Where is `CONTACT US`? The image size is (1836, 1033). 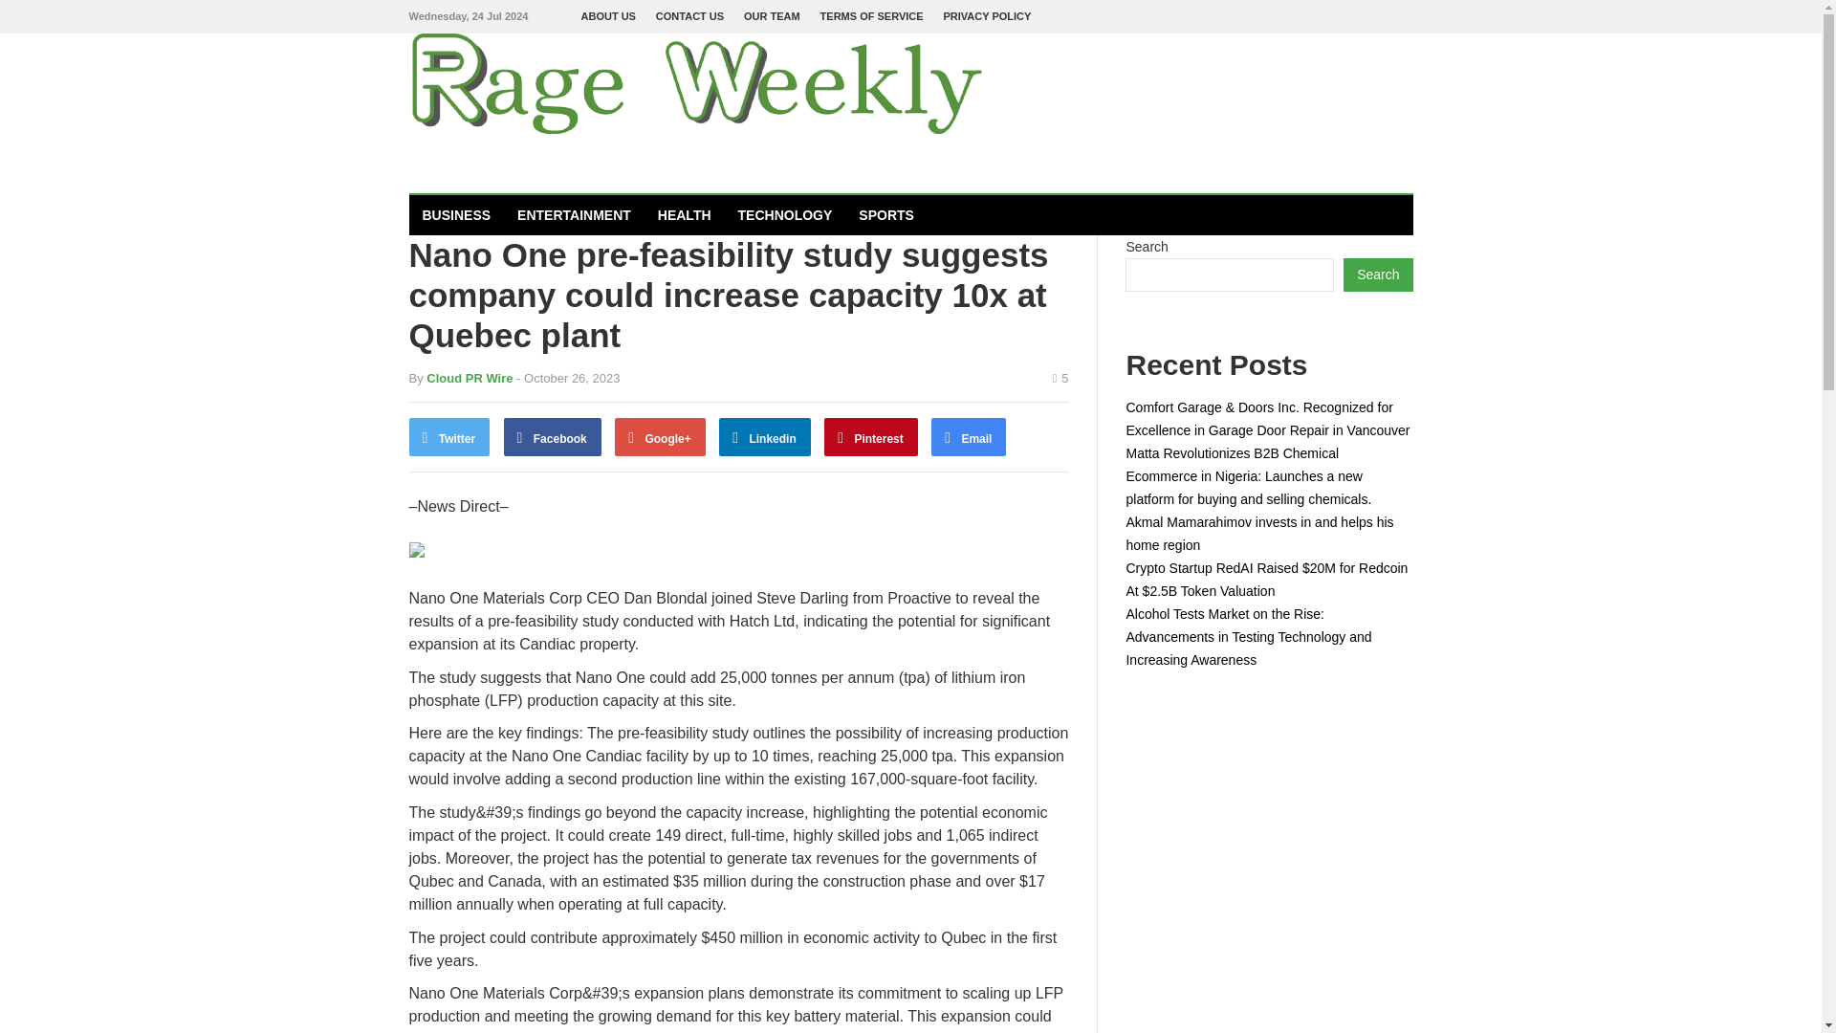
CONTACT US is located at coordinates (688, 16).